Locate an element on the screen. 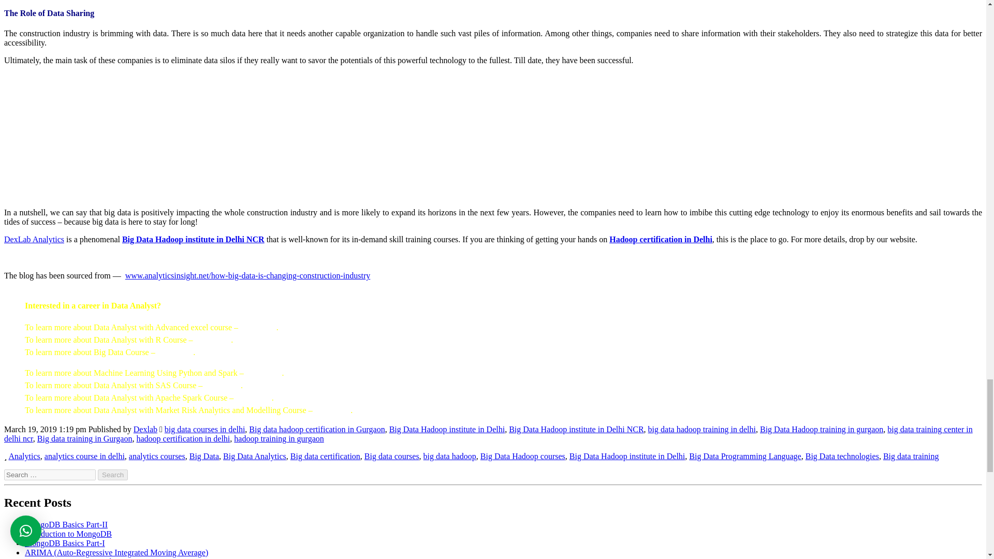 Image resolution: width=994 pixels, height=559 pixels. Search is located at coordinates (113, 475).